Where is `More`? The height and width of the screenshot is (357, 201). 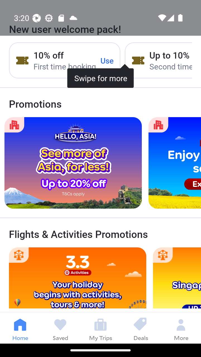
More is located at coordinates (181, 328).